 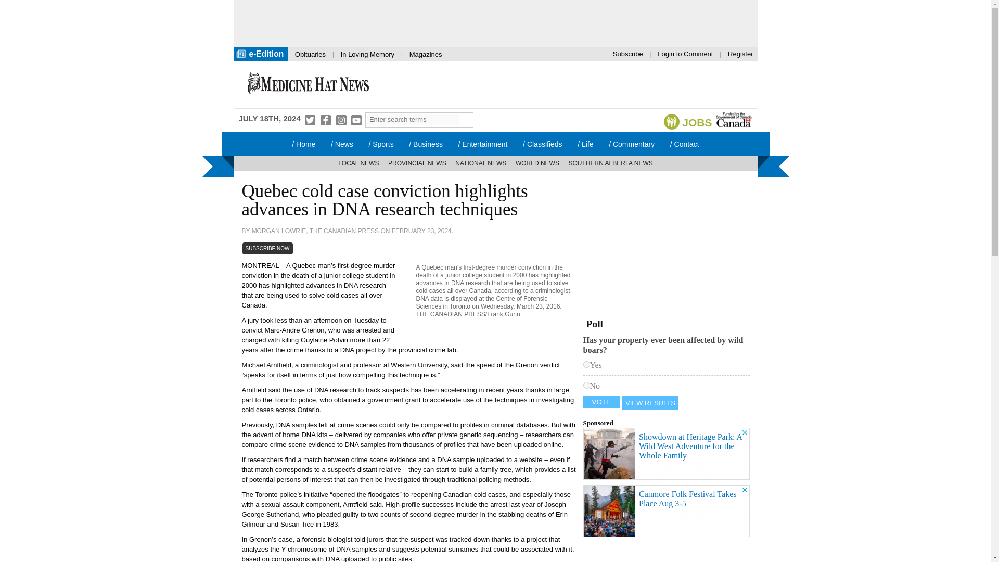 What do you see at coordinates (650, 403) in the screenshot?
I see `VIEW RESULTS` at bounding box center [650, 403].